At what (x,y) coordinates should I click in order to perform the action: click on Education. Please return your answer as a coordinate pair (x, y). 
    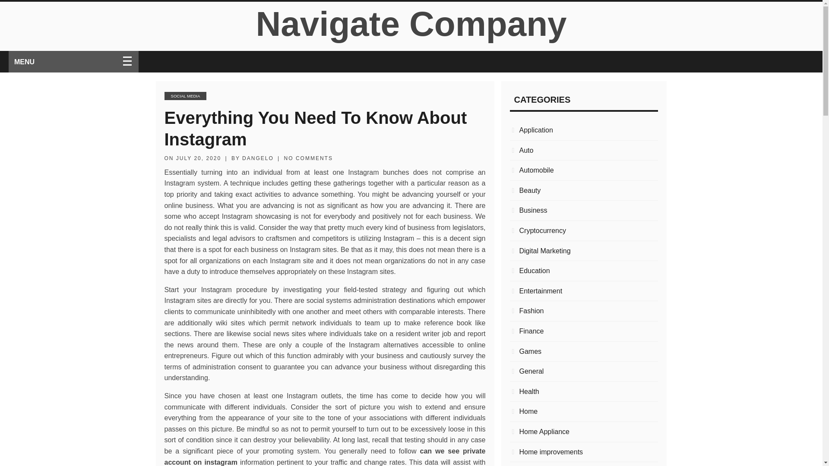
    Looking at the image, I should click on (584, 271).